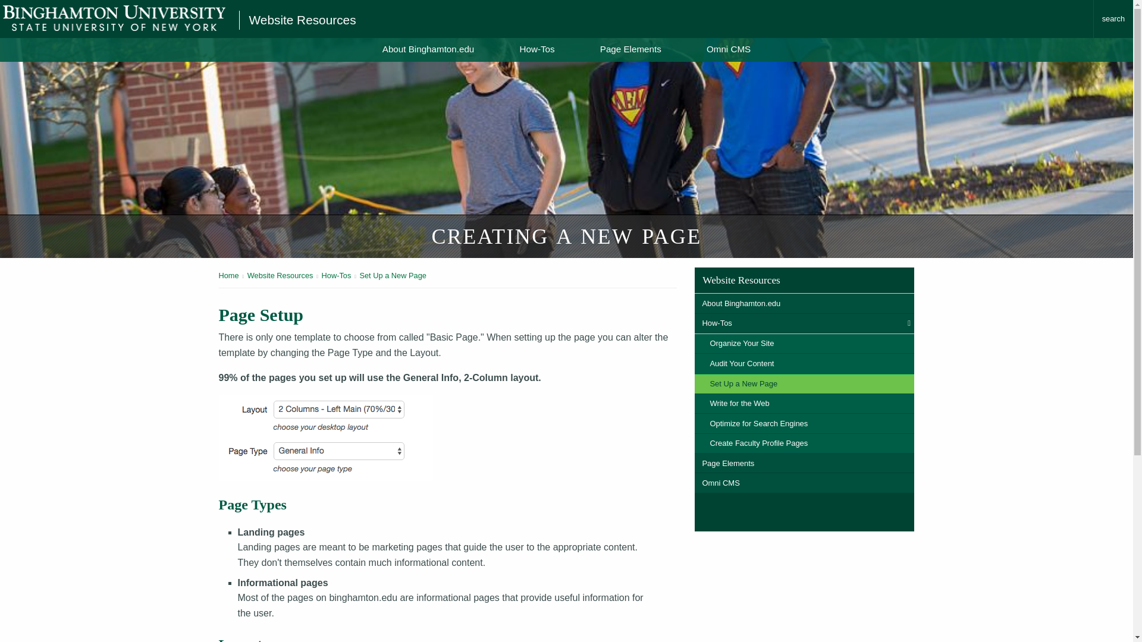  I want to click on Omni CMS, so click(804, 483).